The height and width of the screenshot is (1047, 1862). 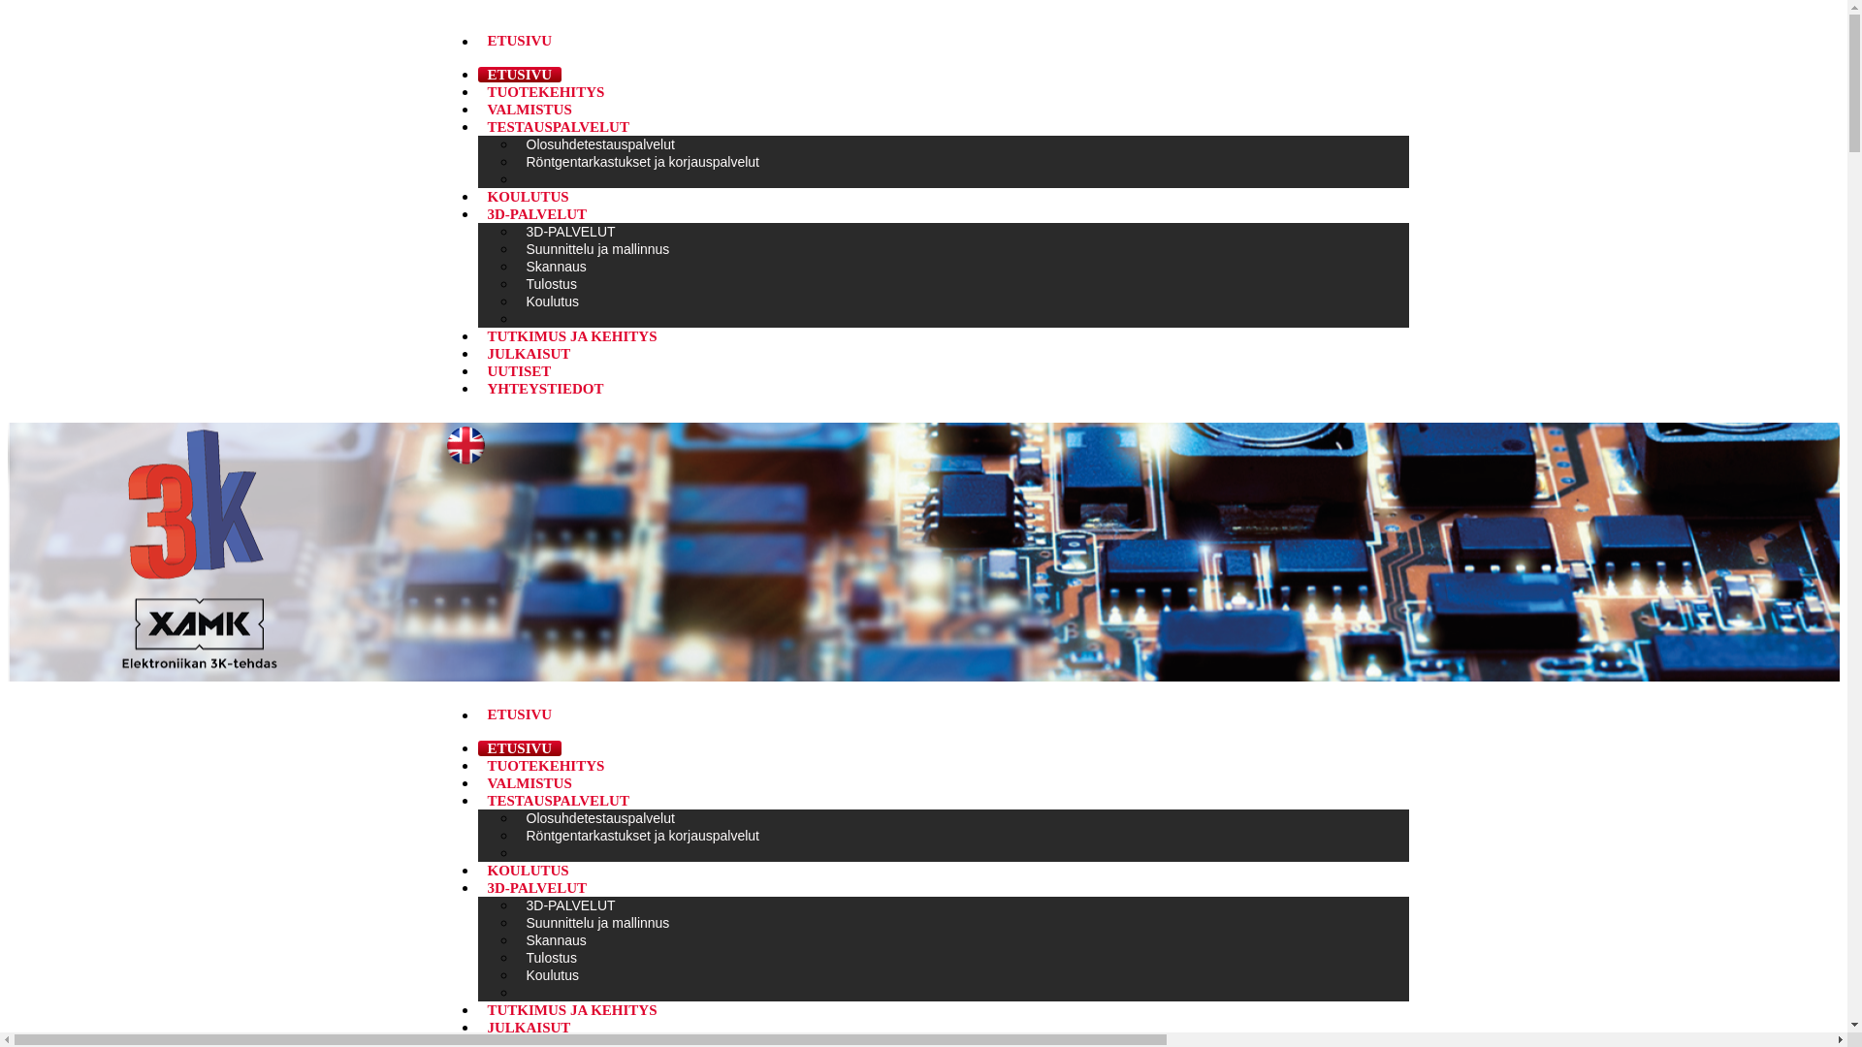 What do you see at coordinates (556, 940) in the screenshot?
I see `Skannaus` at bounding box center [556, 940].